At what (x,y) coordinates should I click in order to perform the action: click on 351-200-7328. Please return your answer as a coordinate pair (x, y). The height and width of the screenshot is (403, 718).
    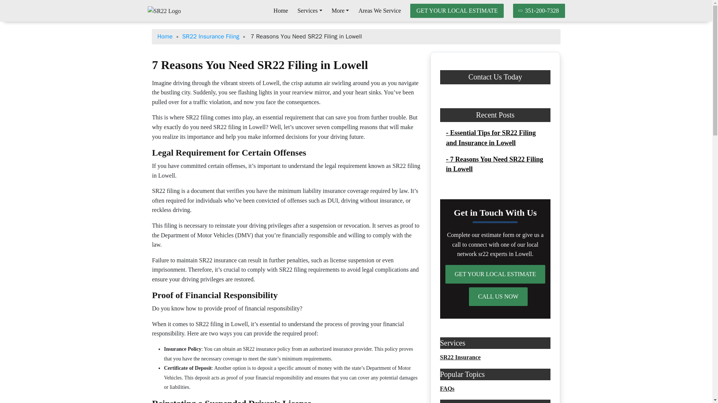
    Looking at the image, I should click on (539, 10).